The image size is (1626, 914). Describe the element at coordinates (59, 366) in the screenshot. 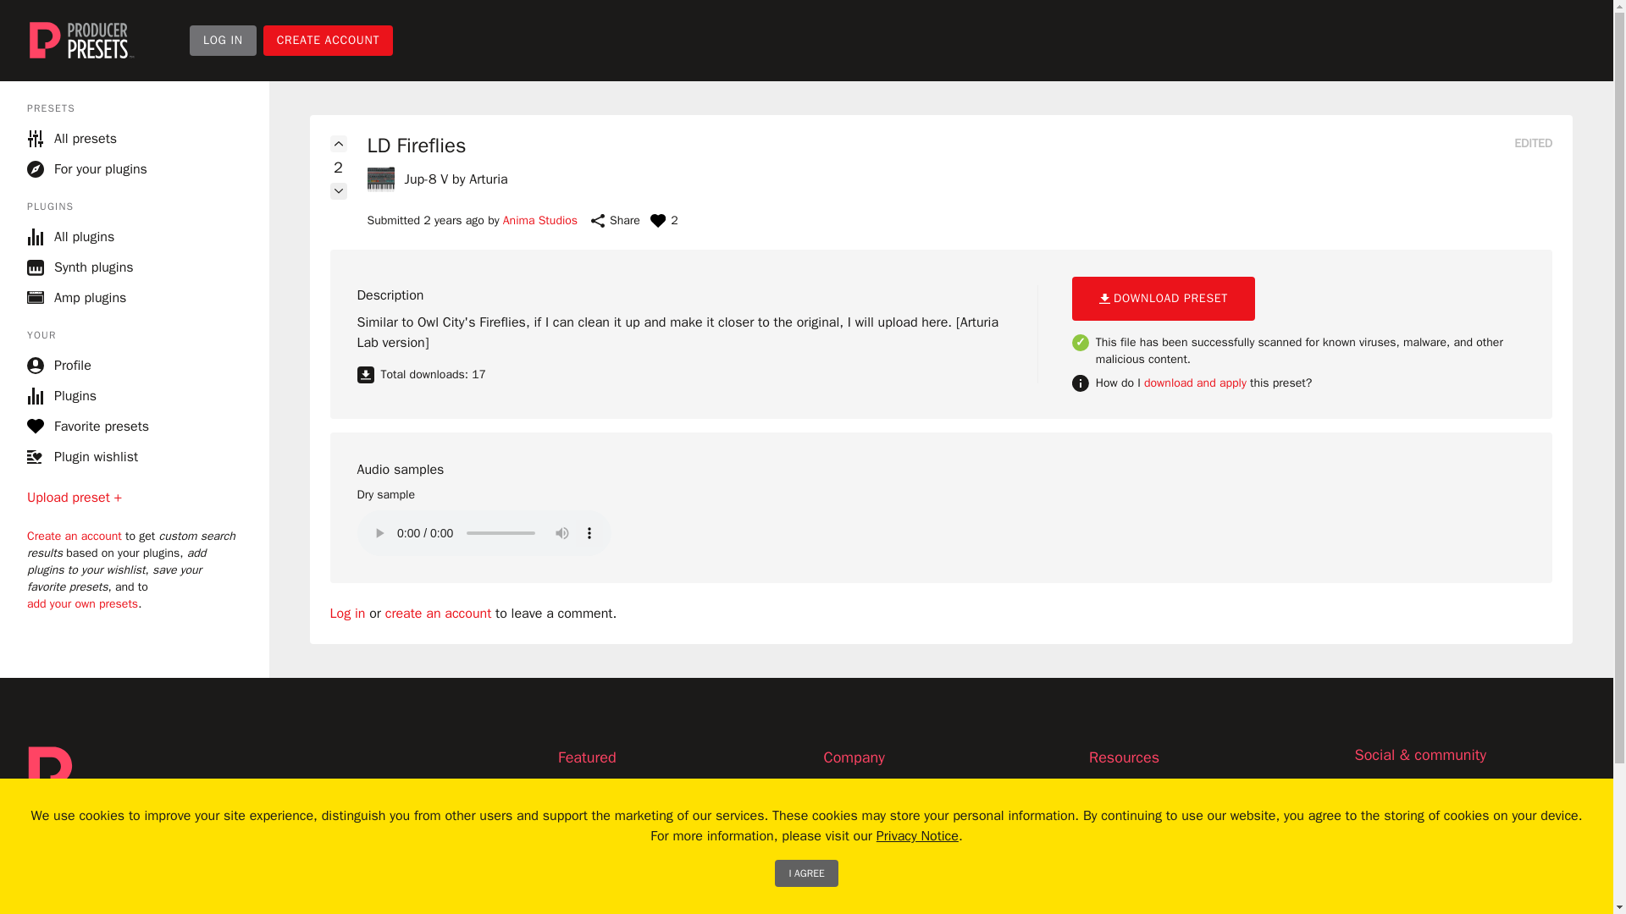

I see `Profile` at that location.